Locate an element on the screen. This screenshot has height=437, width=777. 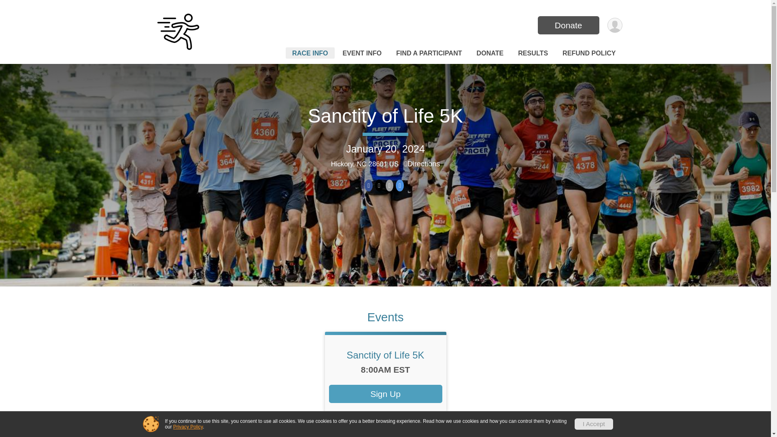
RACE INFO is located at coordinates (310, 53).